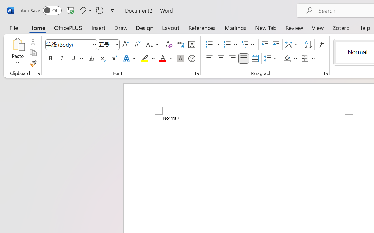 This screenshot has width=374, height=233. Describe the element at coordinates (276, 45) in the screenshot. I see `Increase Indent` at that location.